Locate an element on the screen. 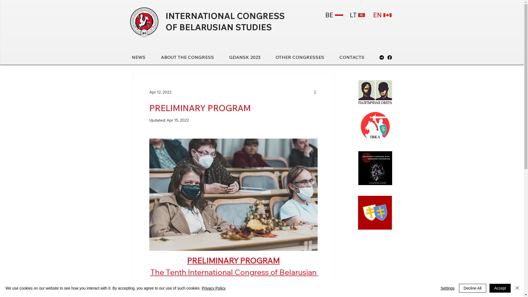 Image resolution: width=528 pixels, height=297 pixels. EN is located at coordinates (382, 15).